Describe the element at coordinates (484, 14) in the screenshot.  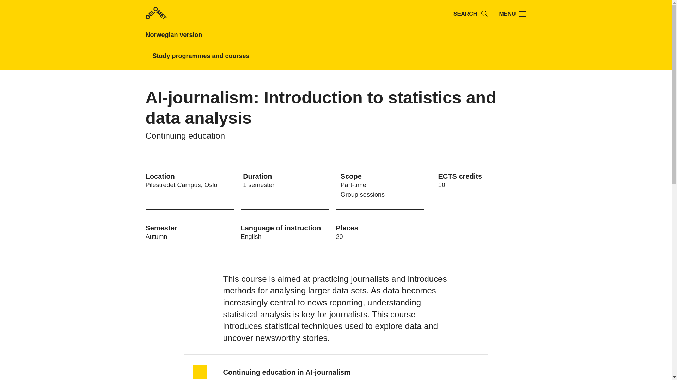
I see `Search` at that location.